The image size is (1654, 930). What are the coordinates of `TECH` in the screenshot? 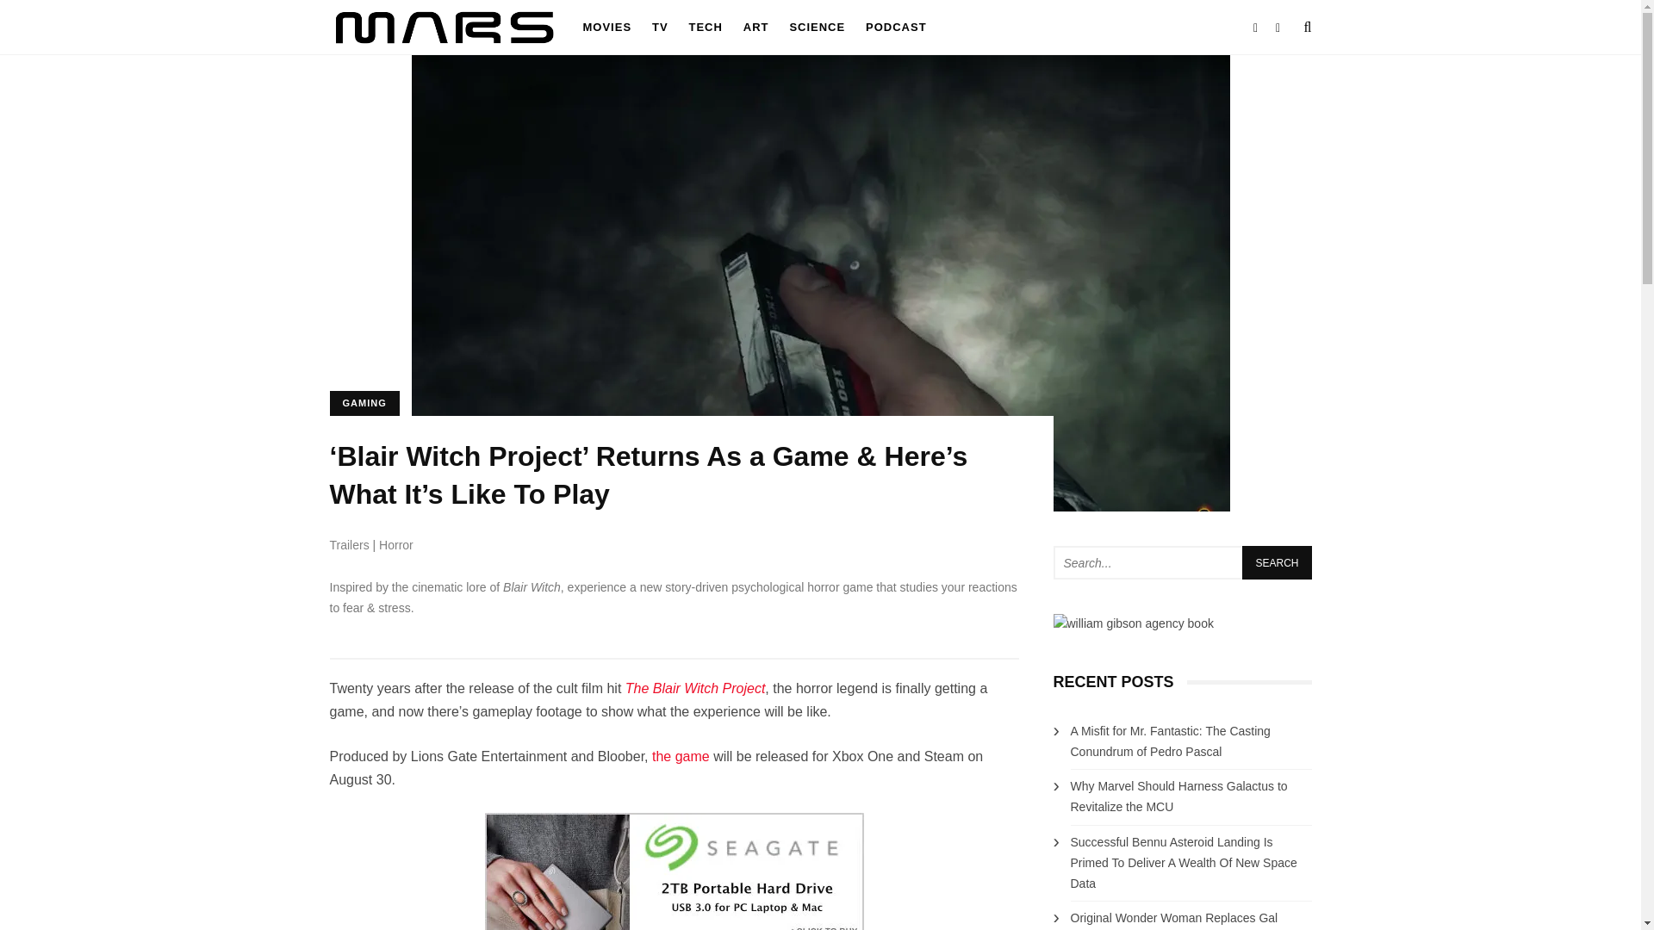 It's located at (705, 28).